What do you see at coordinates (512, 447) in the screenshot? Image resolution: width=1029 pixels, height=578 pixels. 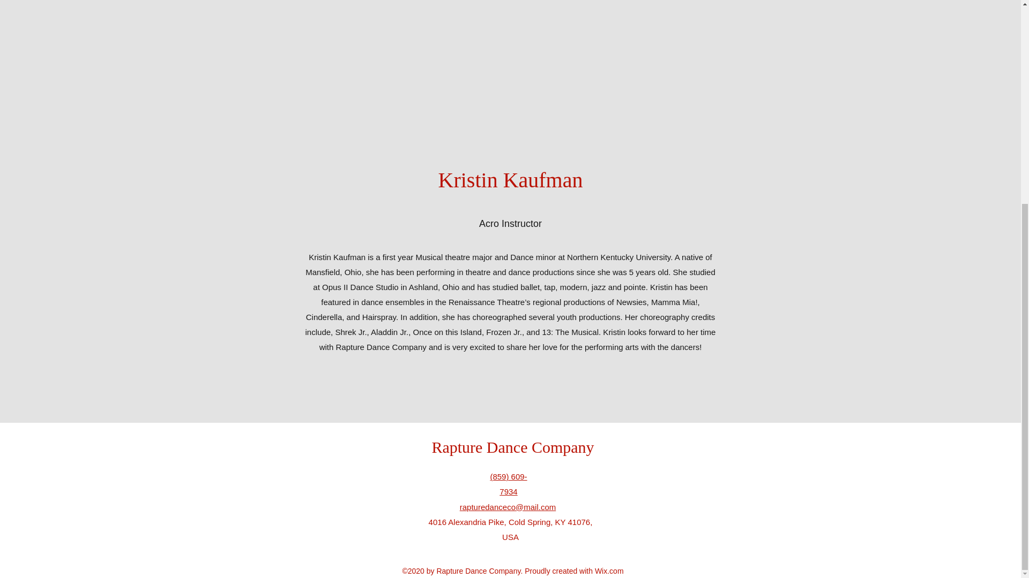 I see `Rapture Dance Company` at bounding box center [512, 447].